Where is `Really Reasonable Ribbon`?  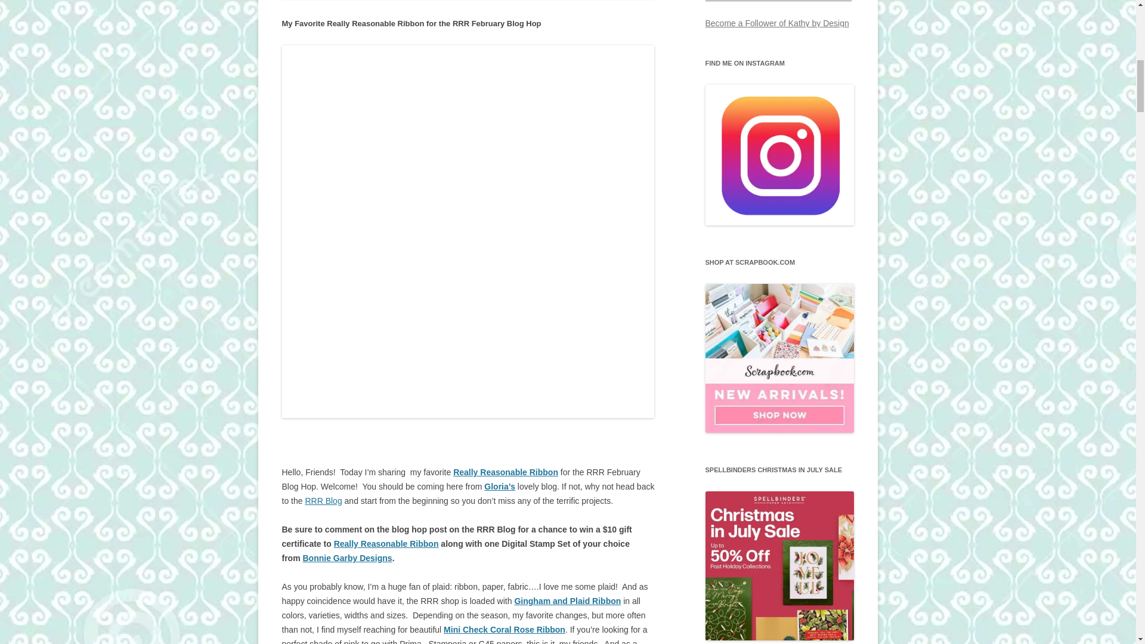
Really Reasonable Ribbon is located at coordinates (386, 544).